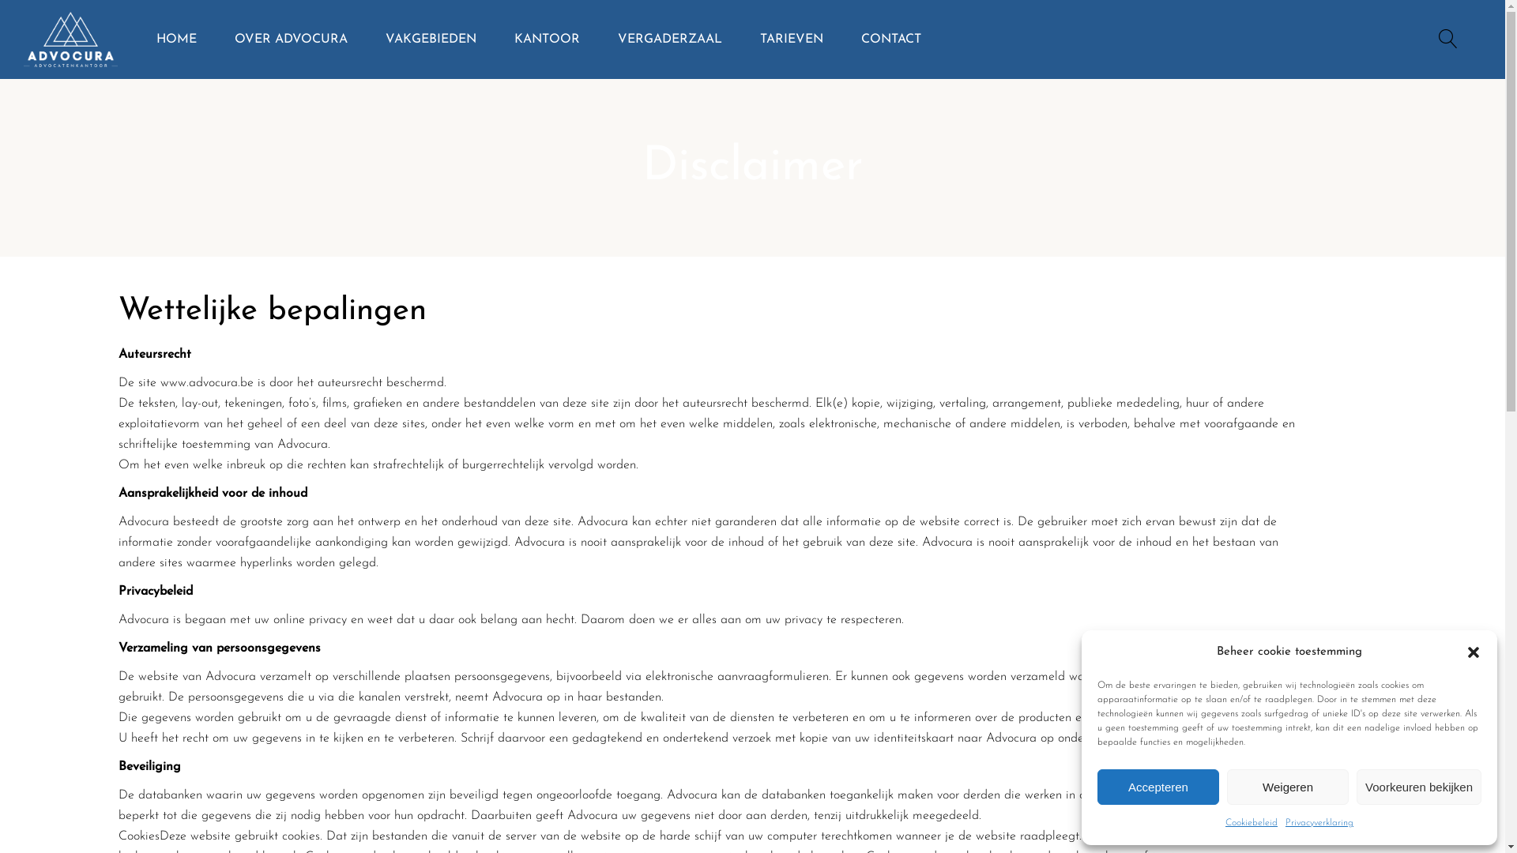 The width and height of the screenshot is (1517, 853). What do you see at coordinates (1252, 823) in the screenshot?
I see `Cookiebeleid` at bounding box center [1252, 823].